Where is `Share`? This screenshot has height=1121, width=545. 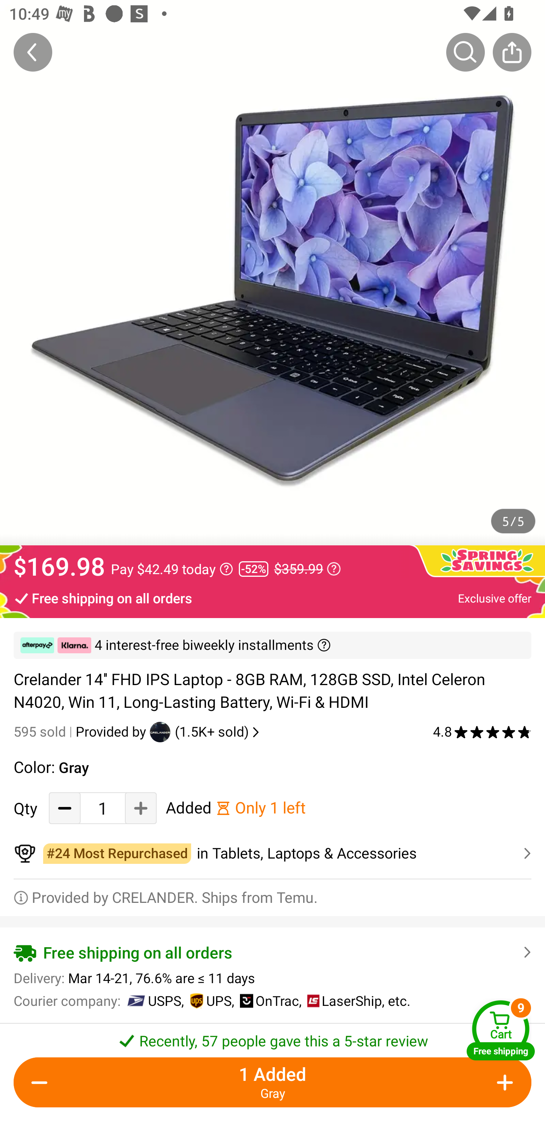
Share is located at coordinates (512, 52).